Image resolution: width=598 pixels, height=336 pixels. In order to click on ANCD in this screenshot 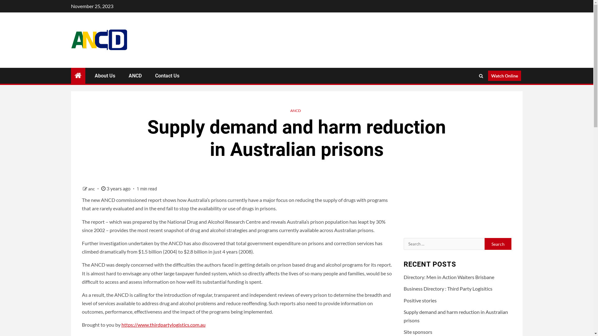, I will do `click(135, 76)`.